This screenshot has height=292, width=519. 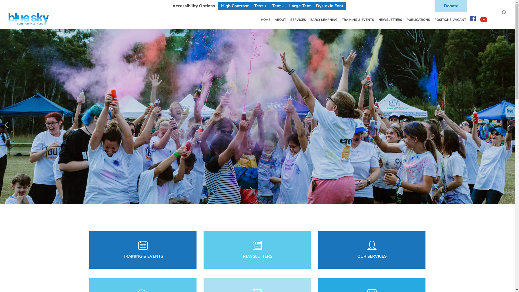 What do you see at coordinates (390, 20) in the screenshot?
I see `NEWSLETTERS` at bounding box center [390, 20].